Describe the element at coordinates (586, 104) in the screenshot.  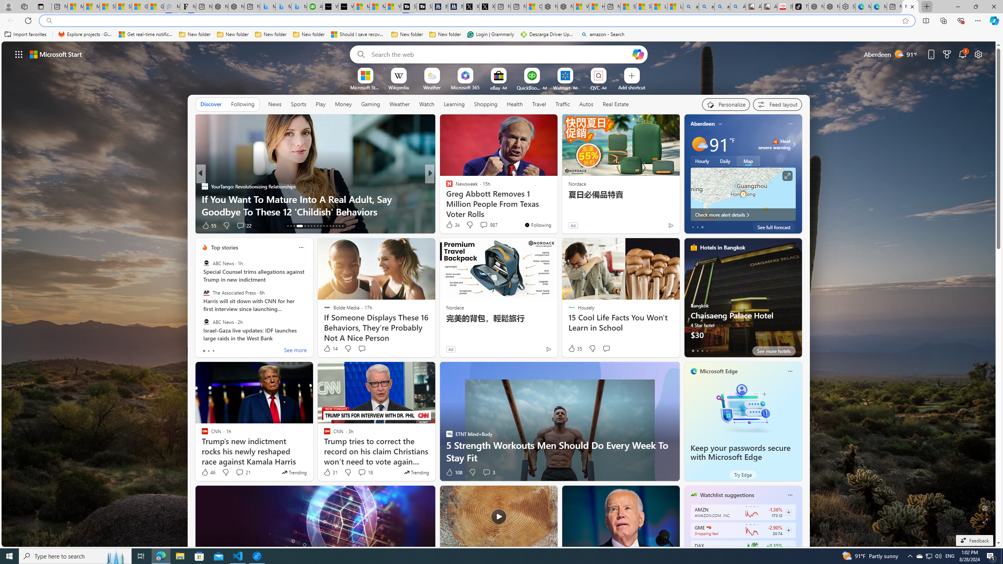
I see `Autos` at that location.